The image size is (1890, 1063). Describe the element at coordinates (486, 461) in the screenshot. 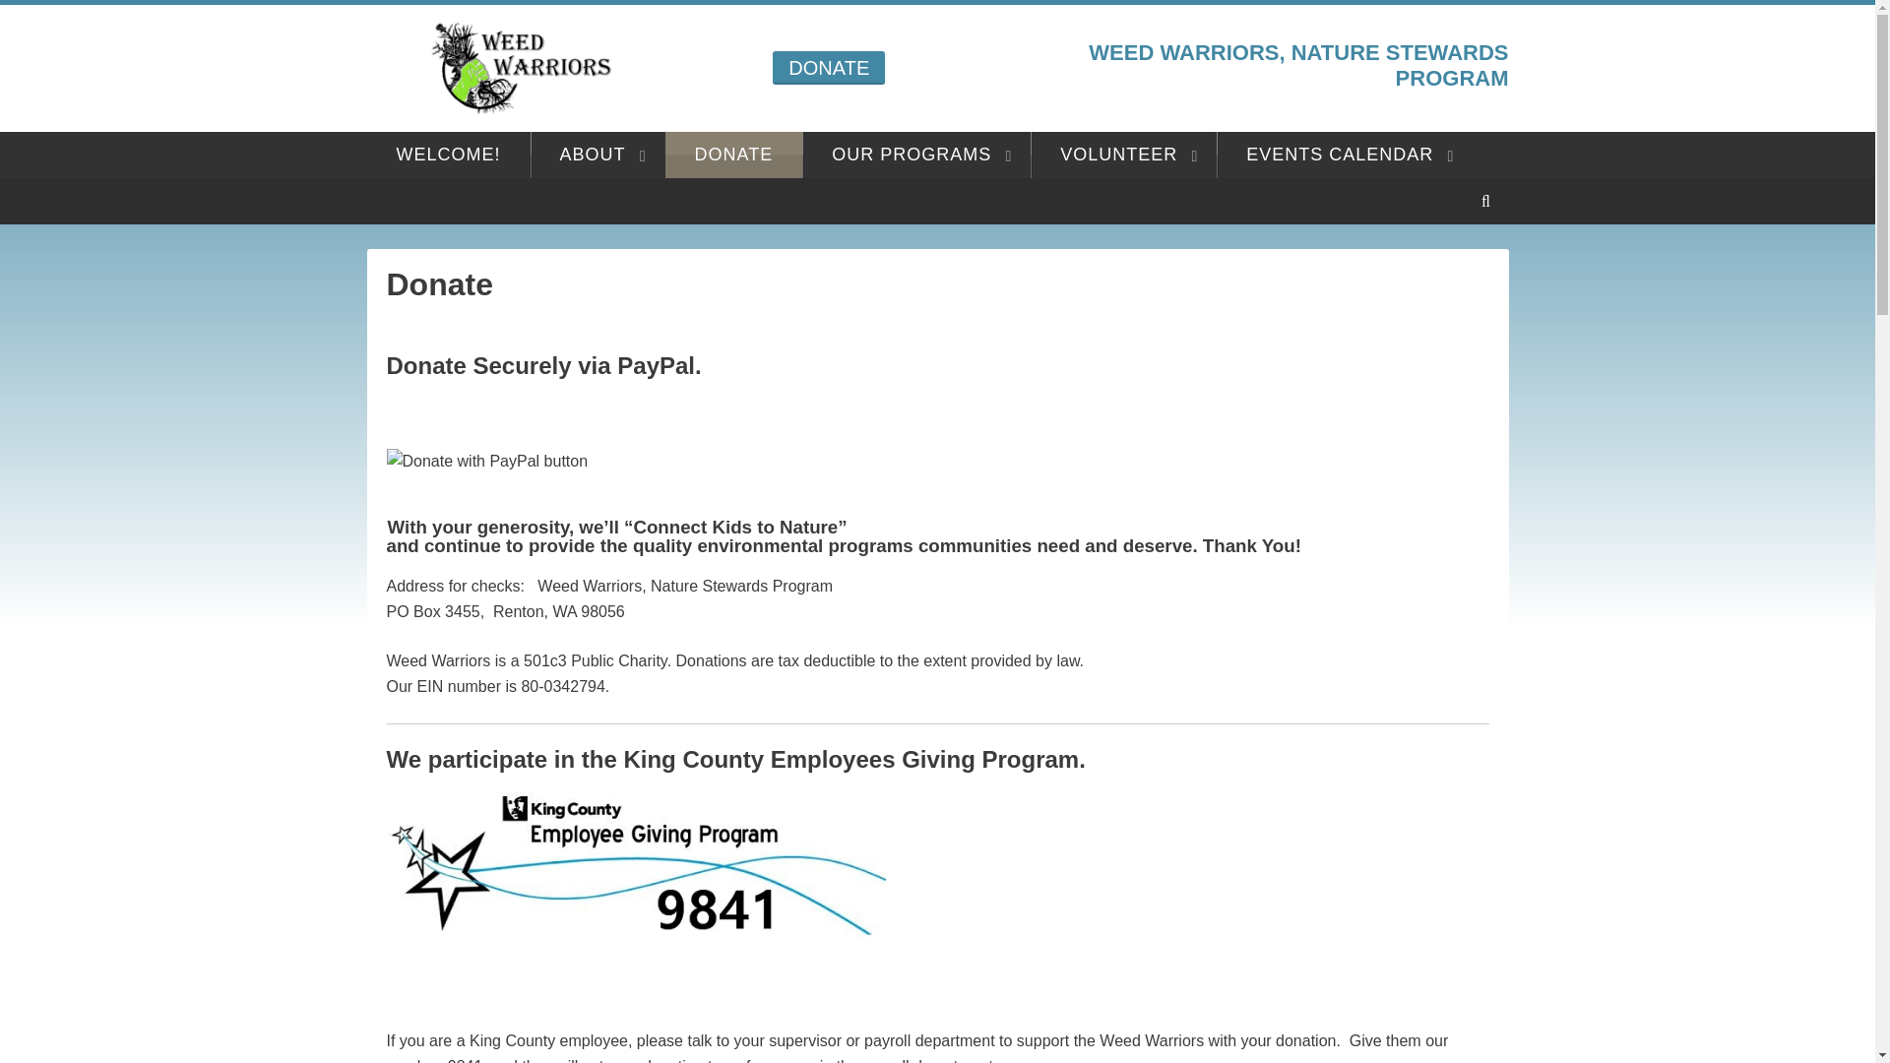

I see `PayPal - The safer, easier way to pay online!` at that location.